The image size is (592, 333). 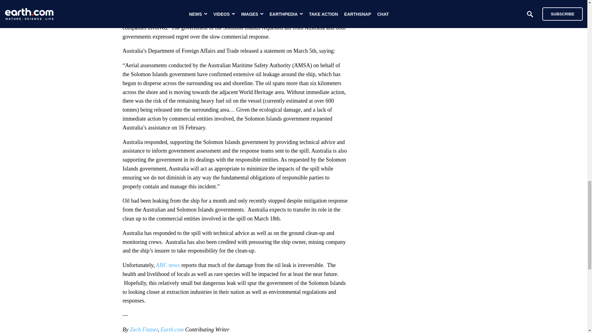 I want to click on ABC news, so click(x=168, y=265).